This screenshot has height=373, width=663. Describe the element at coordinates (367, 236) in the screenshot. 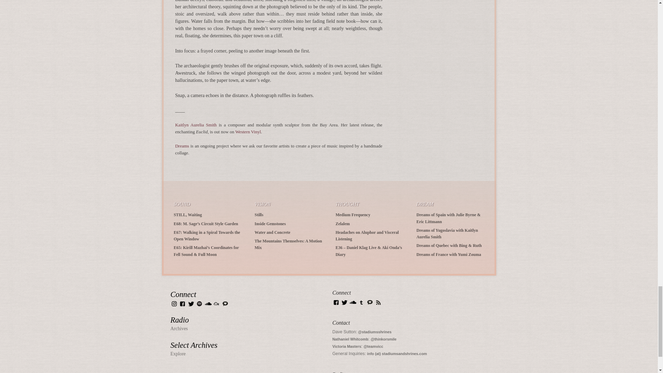

I see `Headaches on Aluphor and Visceral Listening` at that location.